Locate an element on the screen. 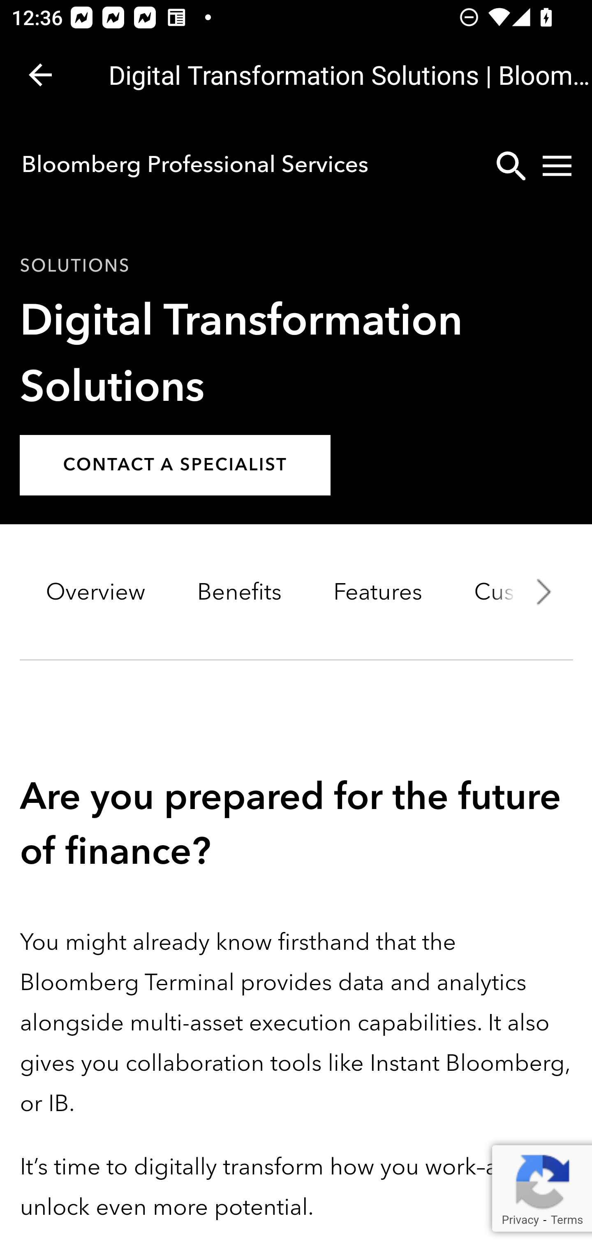  Customization is located at coordinates (520, 593).